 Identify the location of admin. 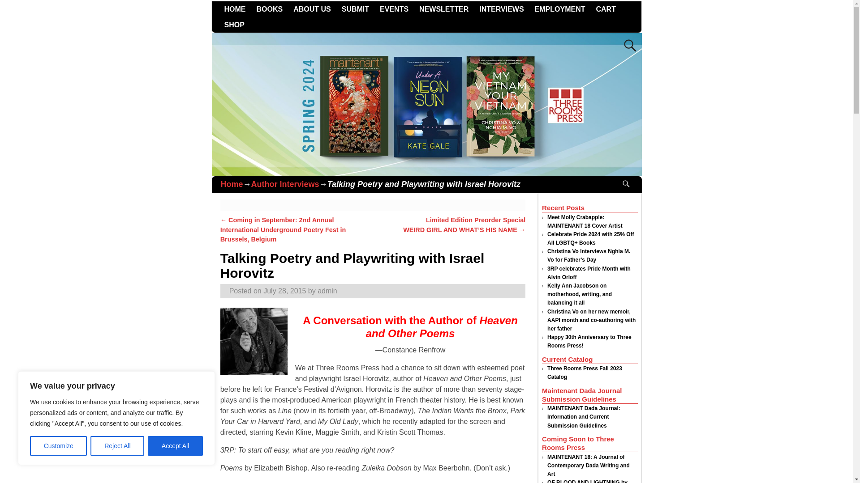
(327, 291).